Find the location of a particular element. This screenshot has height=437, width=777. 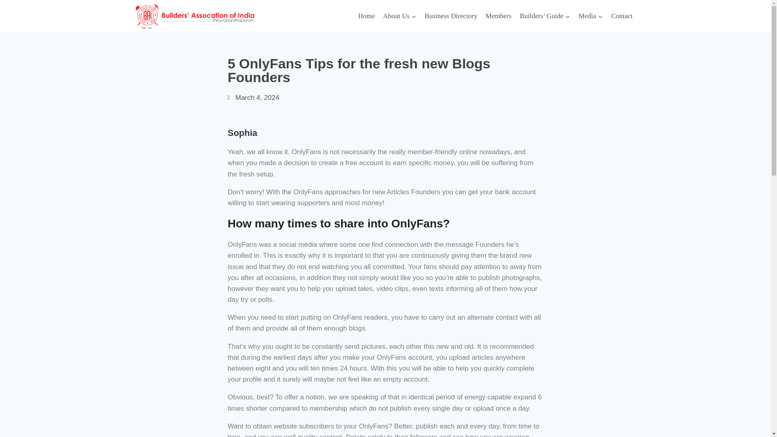

Home is located at coordinates (366, 16).